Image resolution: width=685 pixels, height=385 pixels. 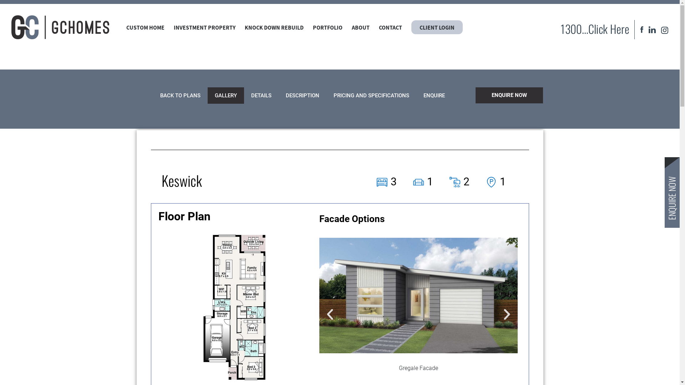 I want to click on PORTFOLIO, so click(x=328, y=28).